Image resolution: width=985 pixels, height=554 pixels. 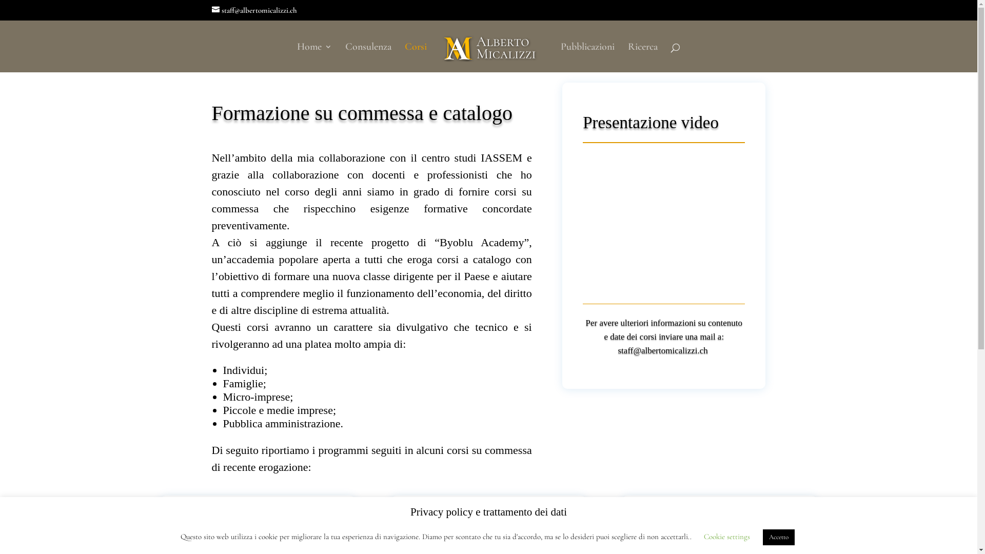 I want to click on Corsi, so click(x=416, y=57).